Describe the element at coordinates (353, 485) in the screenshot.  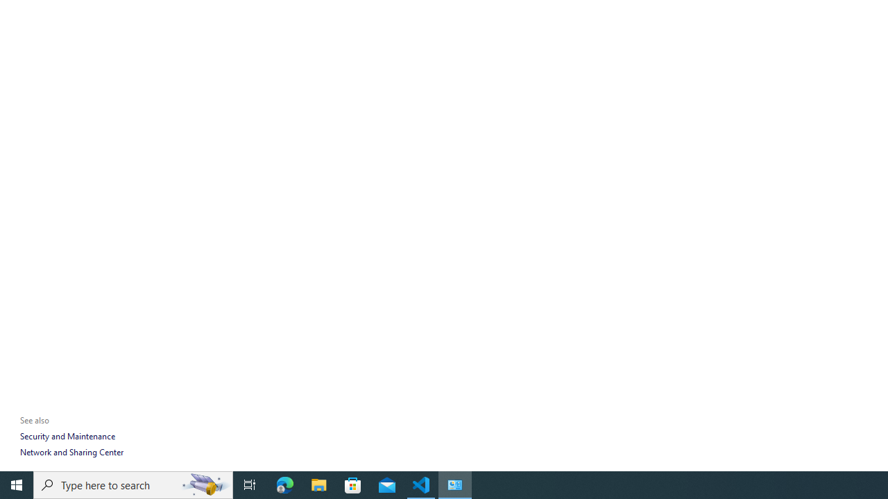
I see `Microsoft Store` at that location.